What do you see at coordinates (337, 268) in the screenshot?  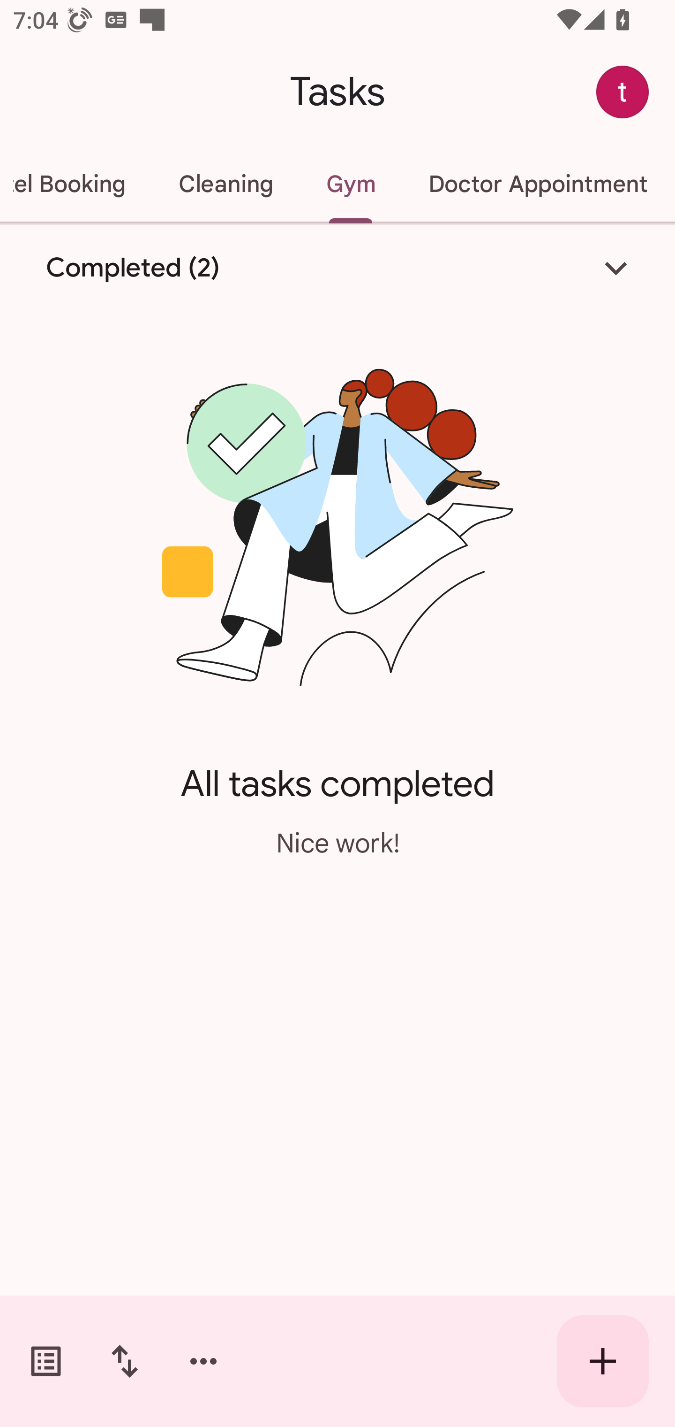 I see `Completed (2)` at bounding box center [337, 268].